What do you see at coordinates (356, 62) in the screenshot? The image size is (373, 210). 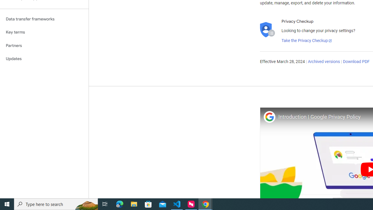 I see `Download PDF` at bounding box center [356, 62].